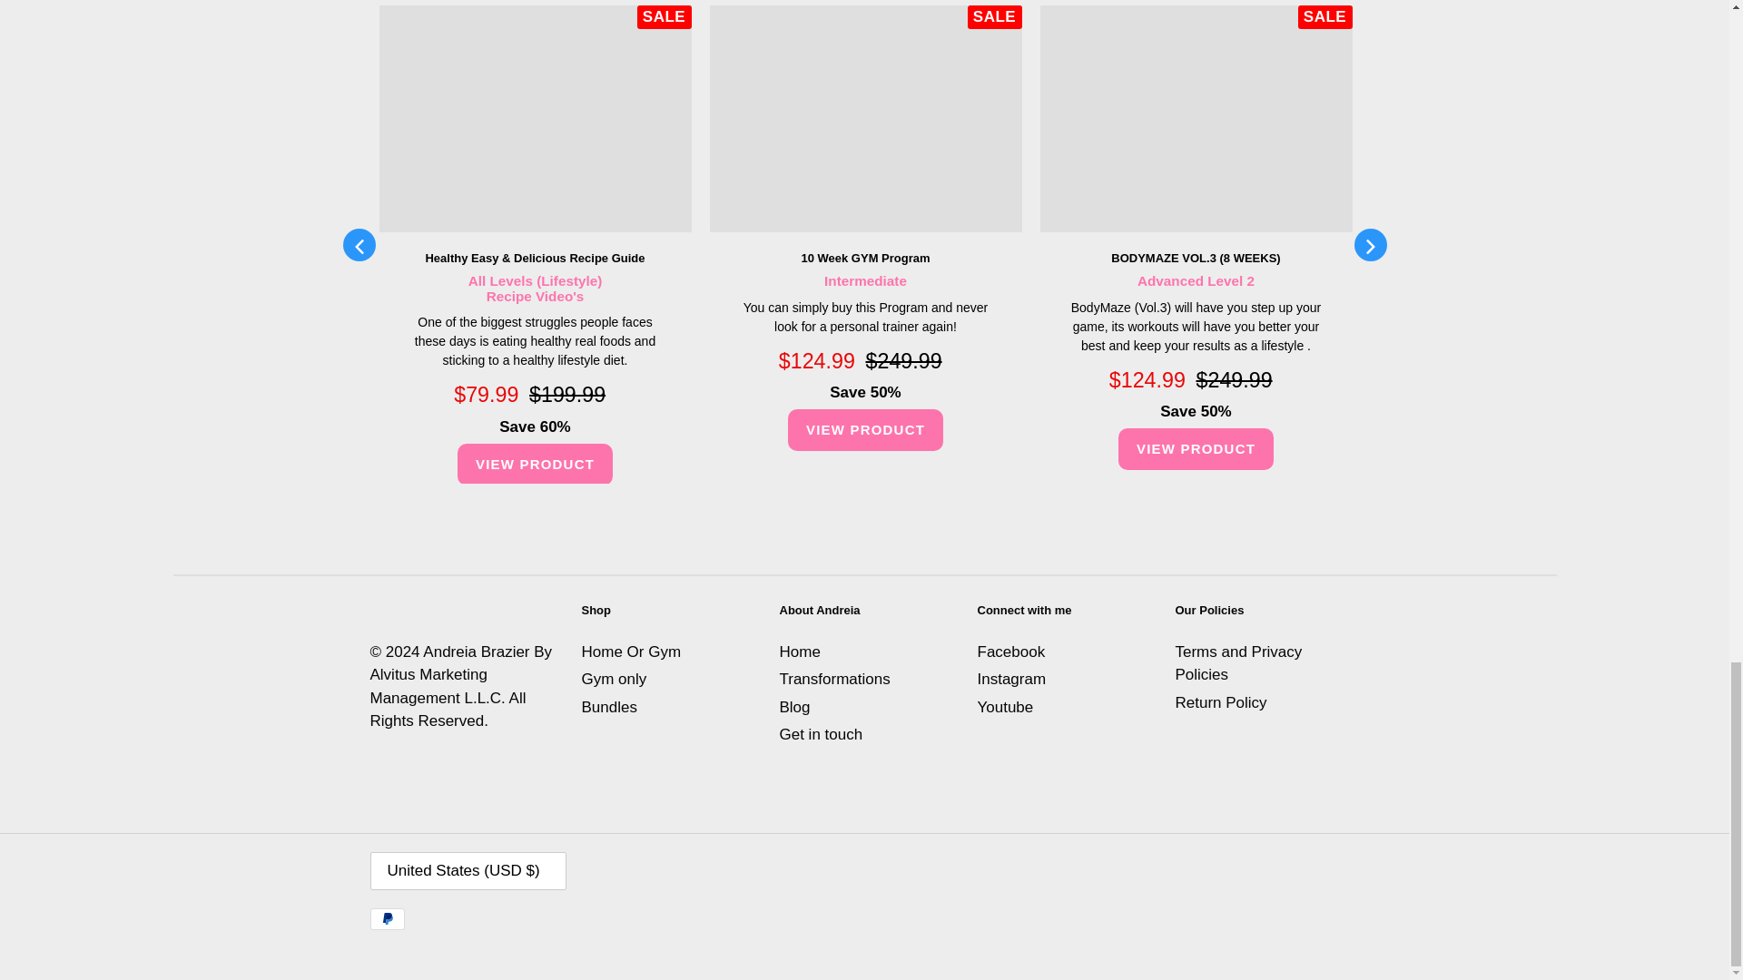  What do you see at coordinates (535, 465) in the screenshot?
I see `VIEW PRODUCT` at bounding box center [535, 465].